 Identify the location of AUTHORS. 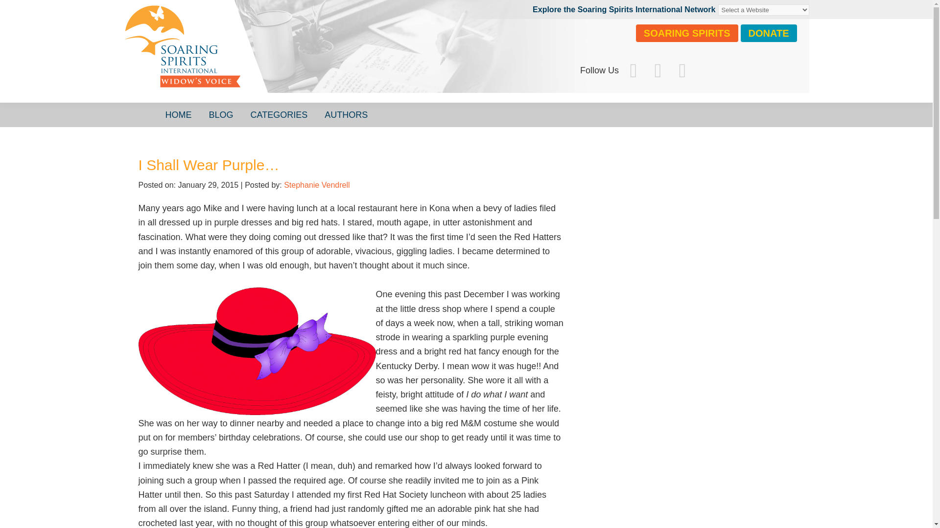
(346, 114).